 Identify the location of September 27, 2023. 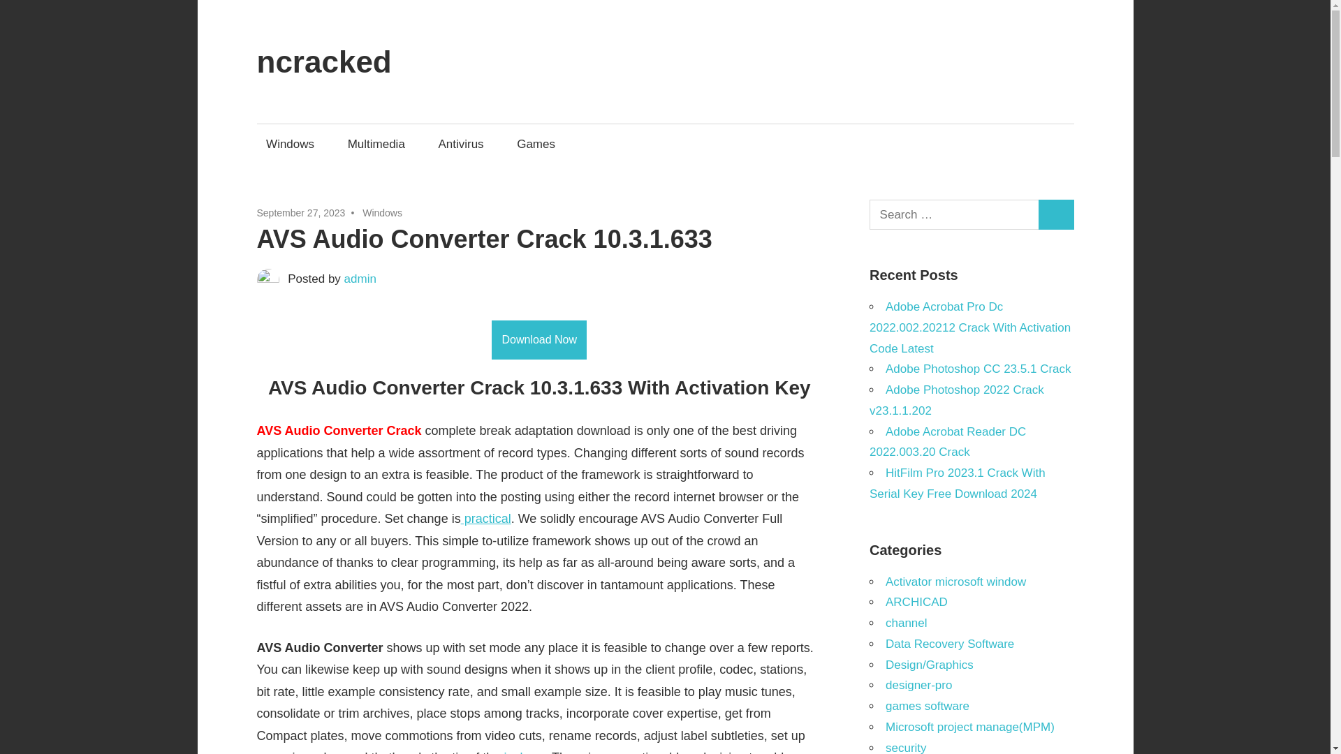
(302, 213).